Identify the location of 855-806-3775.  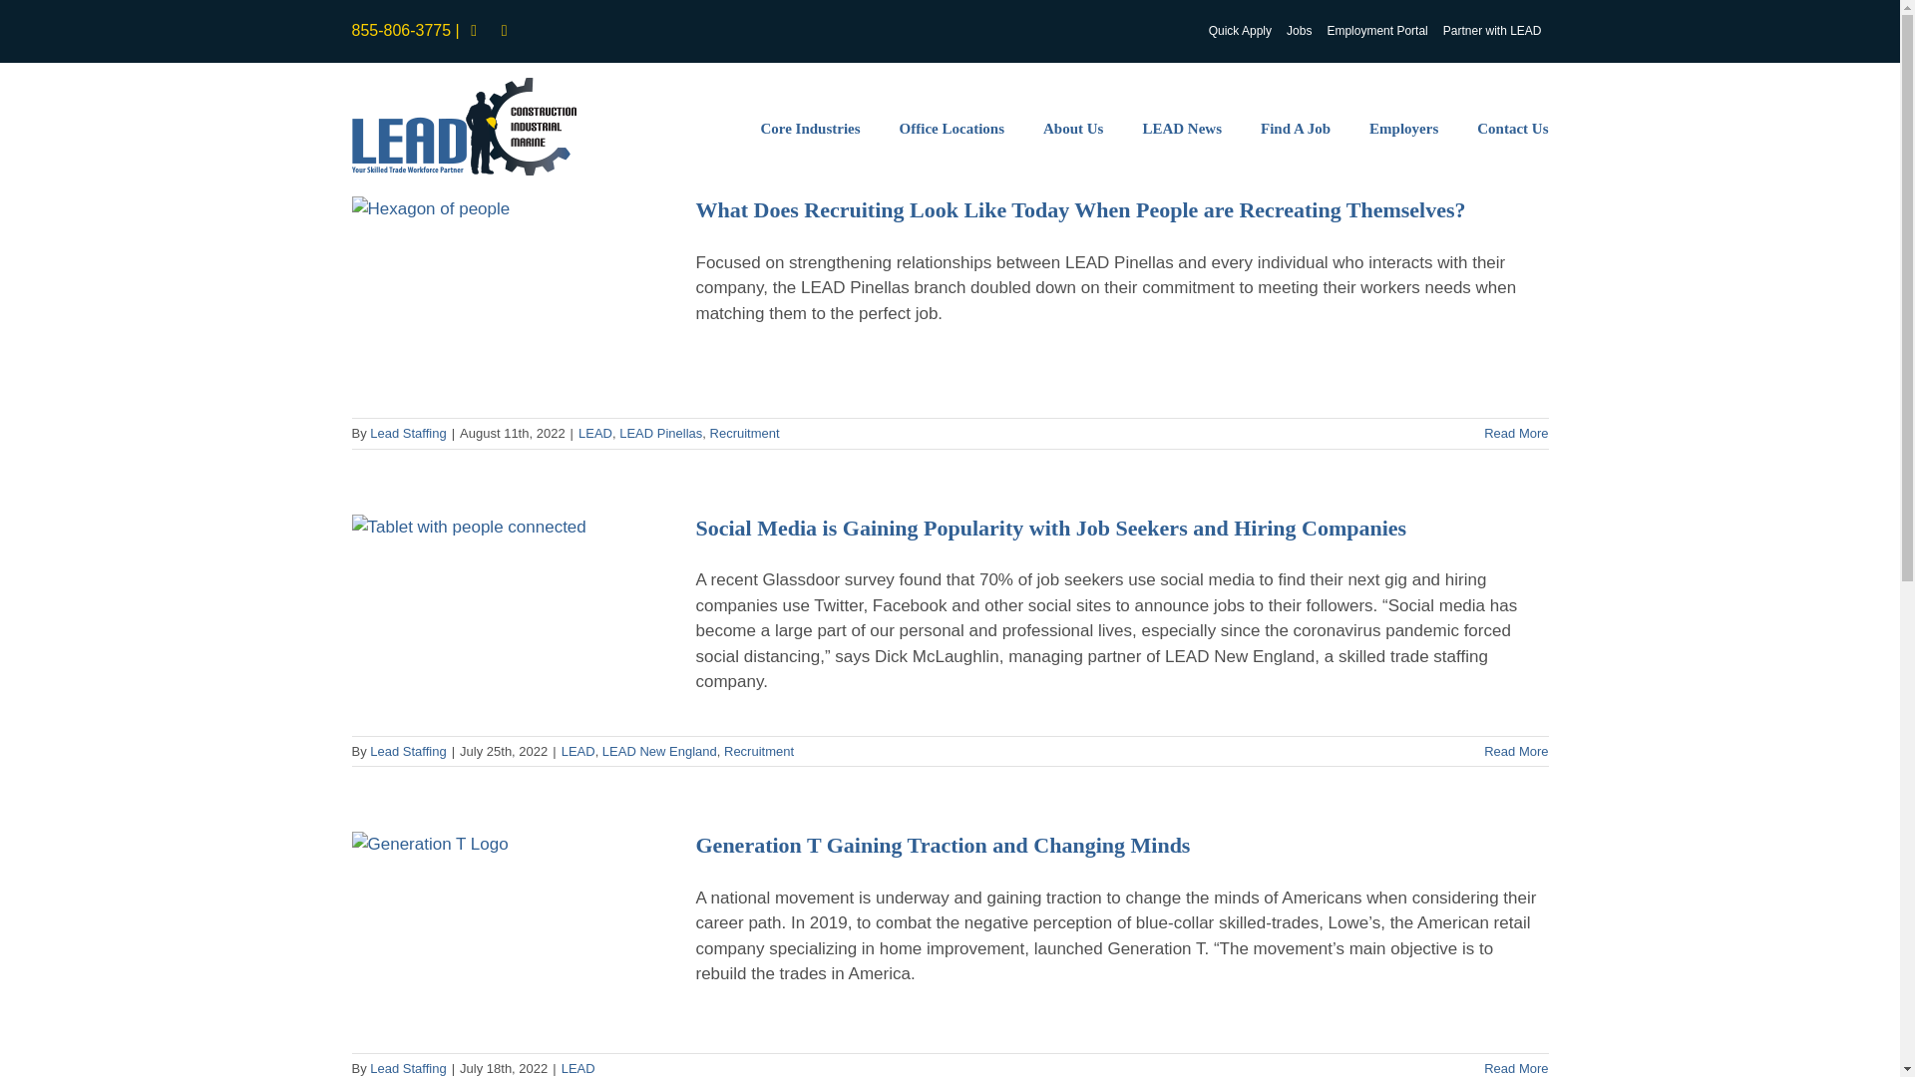
(400, 30).